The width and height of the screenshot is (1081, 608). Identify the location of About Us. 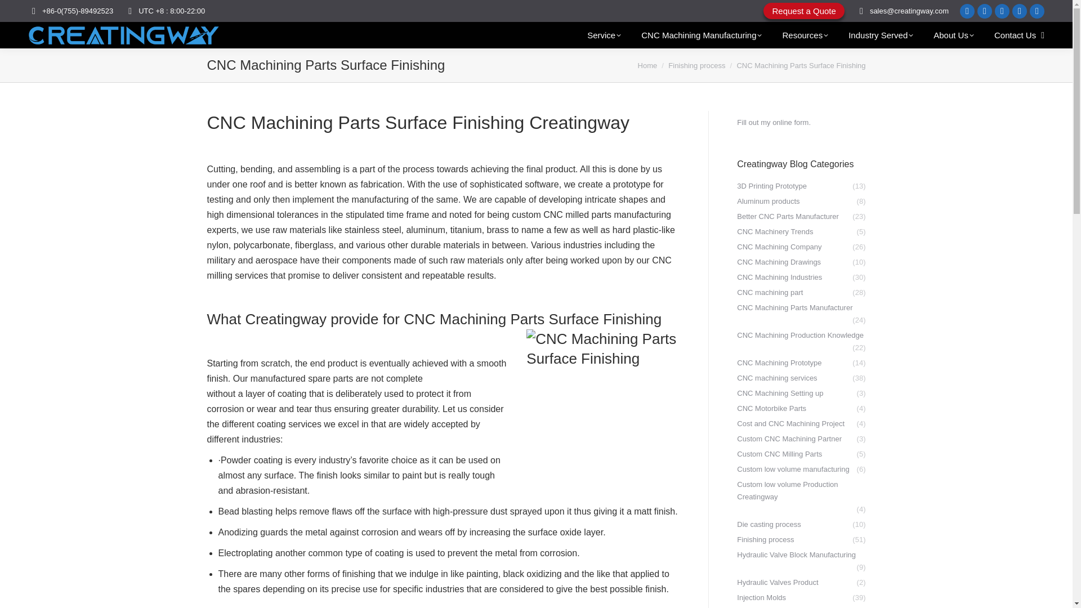
(953, 35).